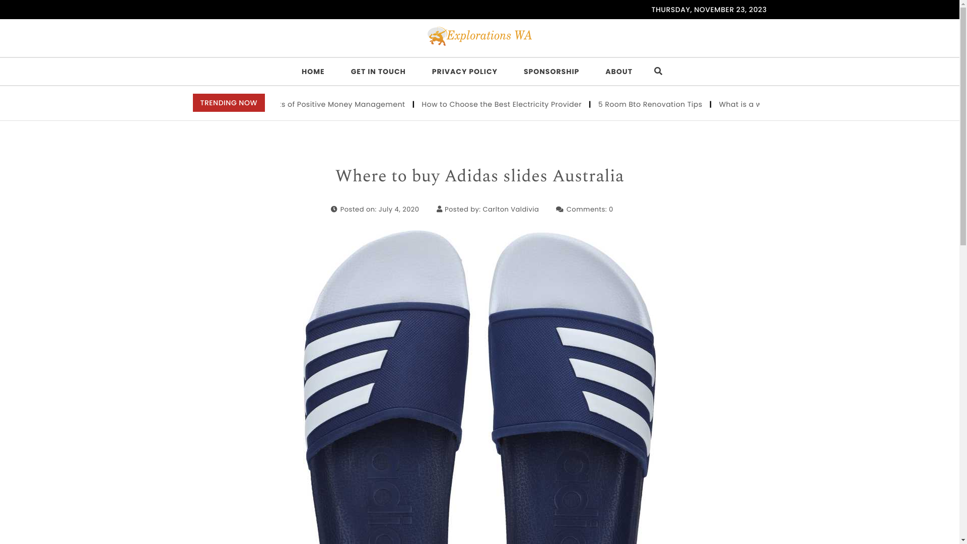 This screenshot has height=544, width=967. What do you see at coordinates (511, 210) in the screenshot?
I see `Carlton Valdivia` at bounding box center [511, 210].